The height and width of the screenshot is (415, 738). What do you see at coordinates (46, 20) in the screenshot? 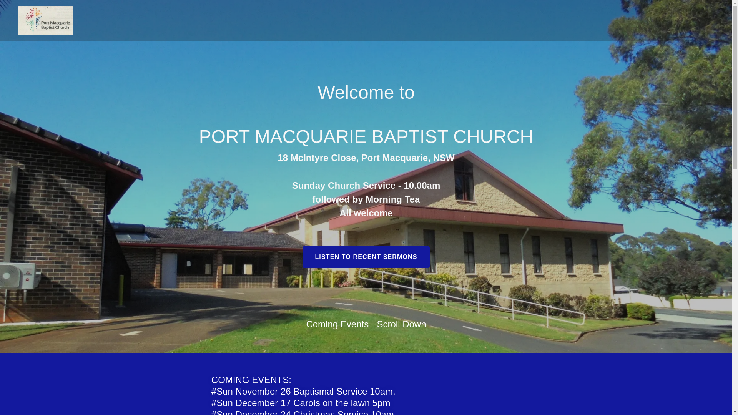
I see `PORT MACQUARIE BAPTIST CHURCH` at bounding box center [46, 20].